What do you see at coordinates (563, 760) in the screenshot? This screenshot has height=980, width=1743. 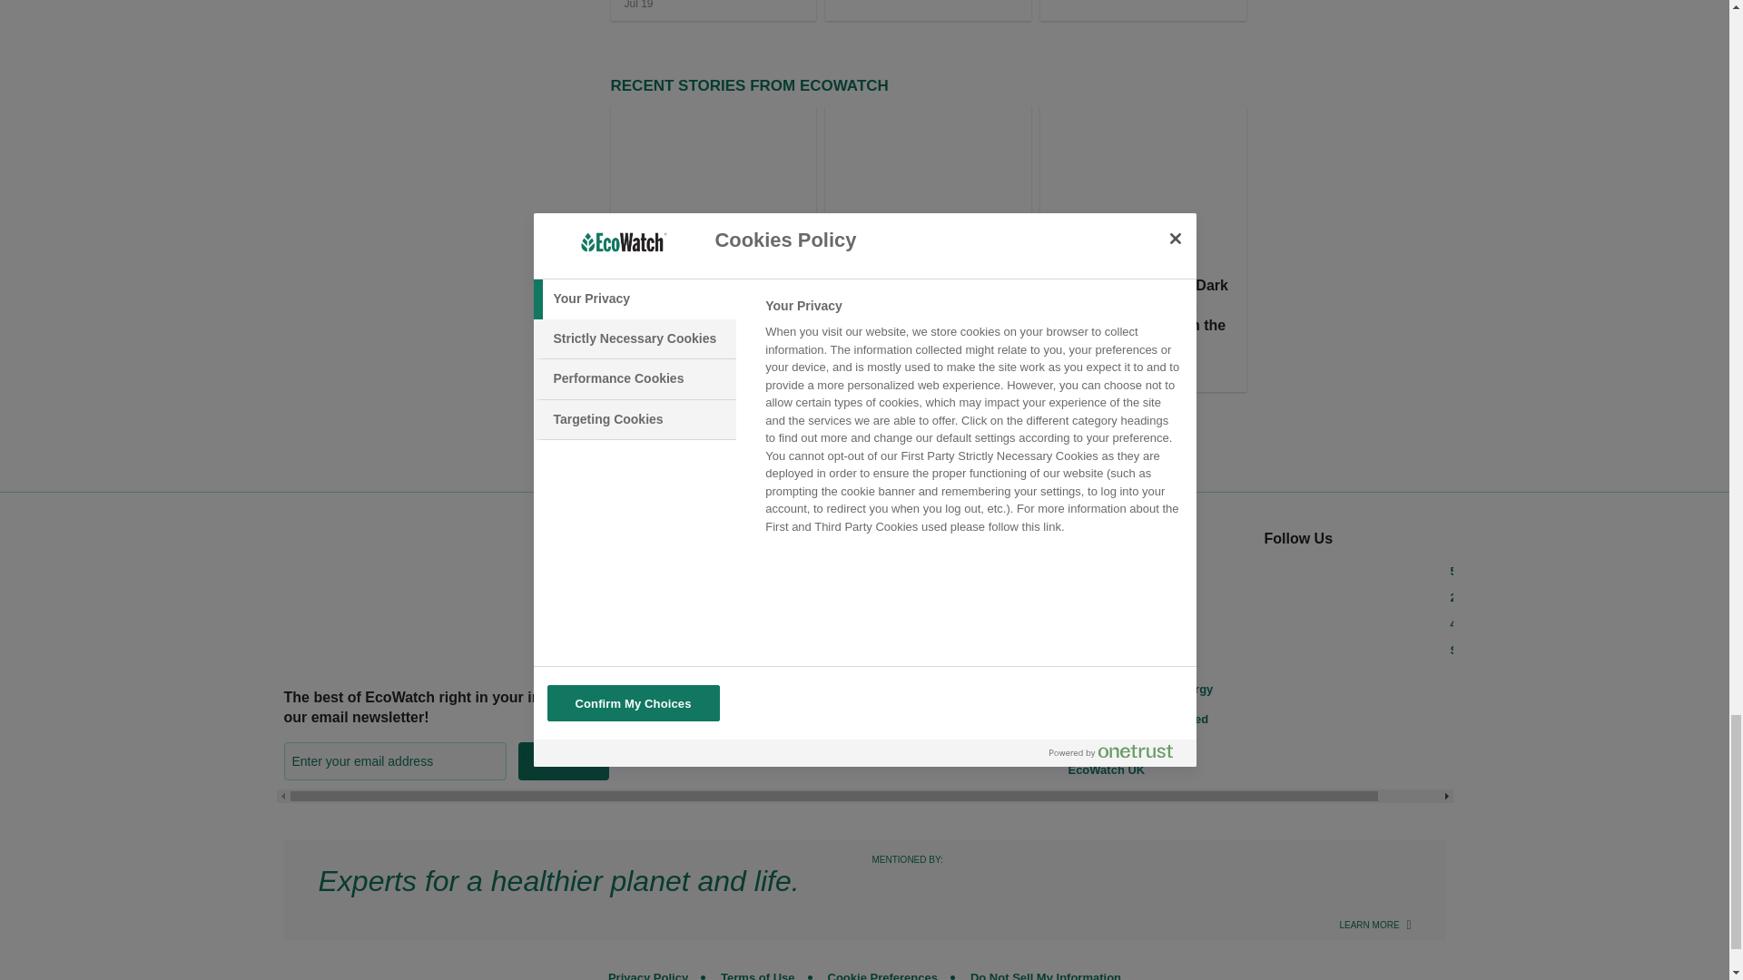 I see `Sign Up` at bounding box center [563, 760].